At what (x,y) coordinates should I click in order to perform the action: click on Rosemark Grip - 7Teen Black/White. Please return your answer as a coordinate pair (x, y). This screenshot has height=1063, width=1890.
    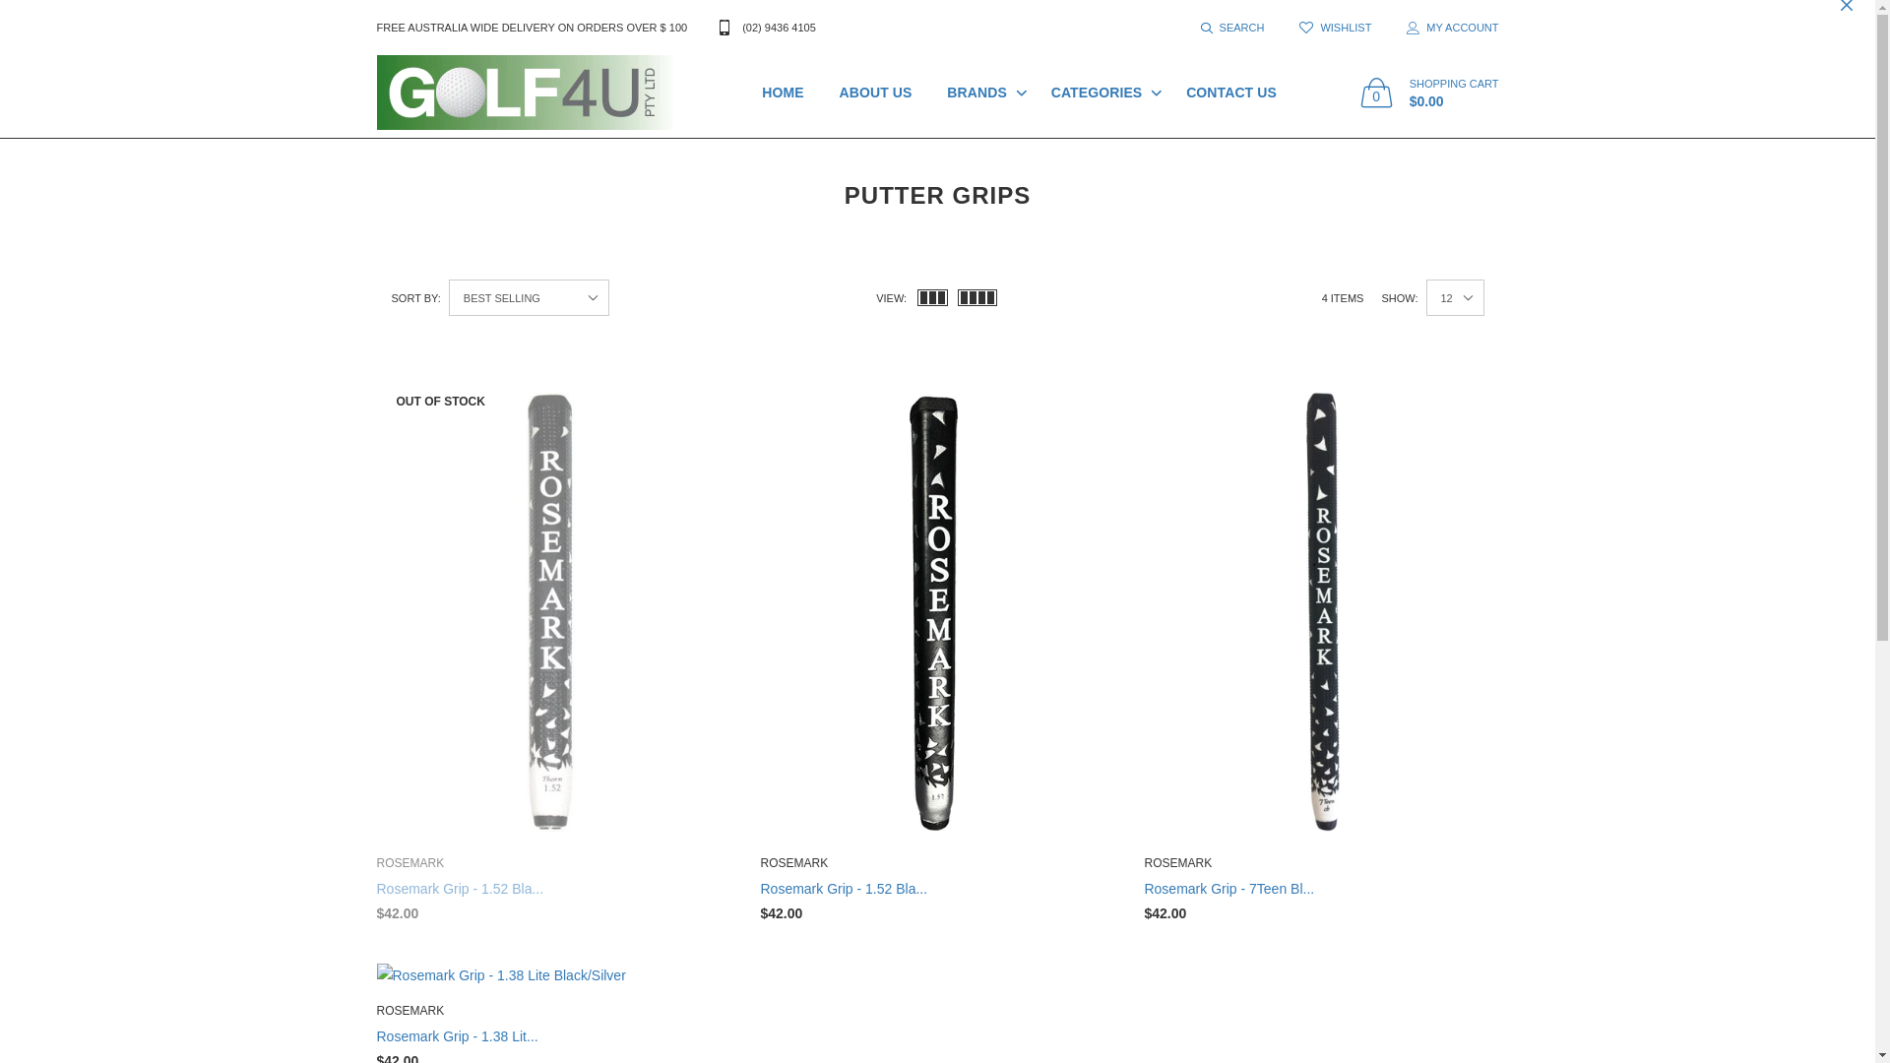
    Looking at the image, I should click on (1321, 610).